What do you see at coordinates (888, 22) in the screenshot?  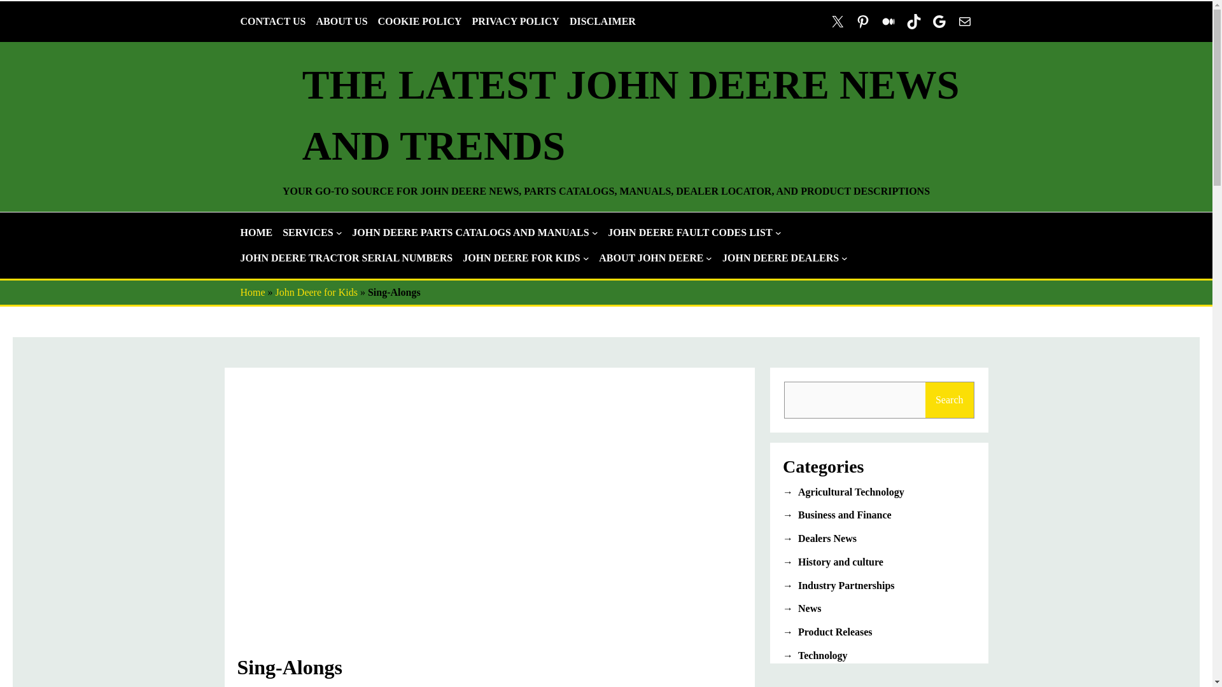 I see `Medium` at bounding box center [888, 22].